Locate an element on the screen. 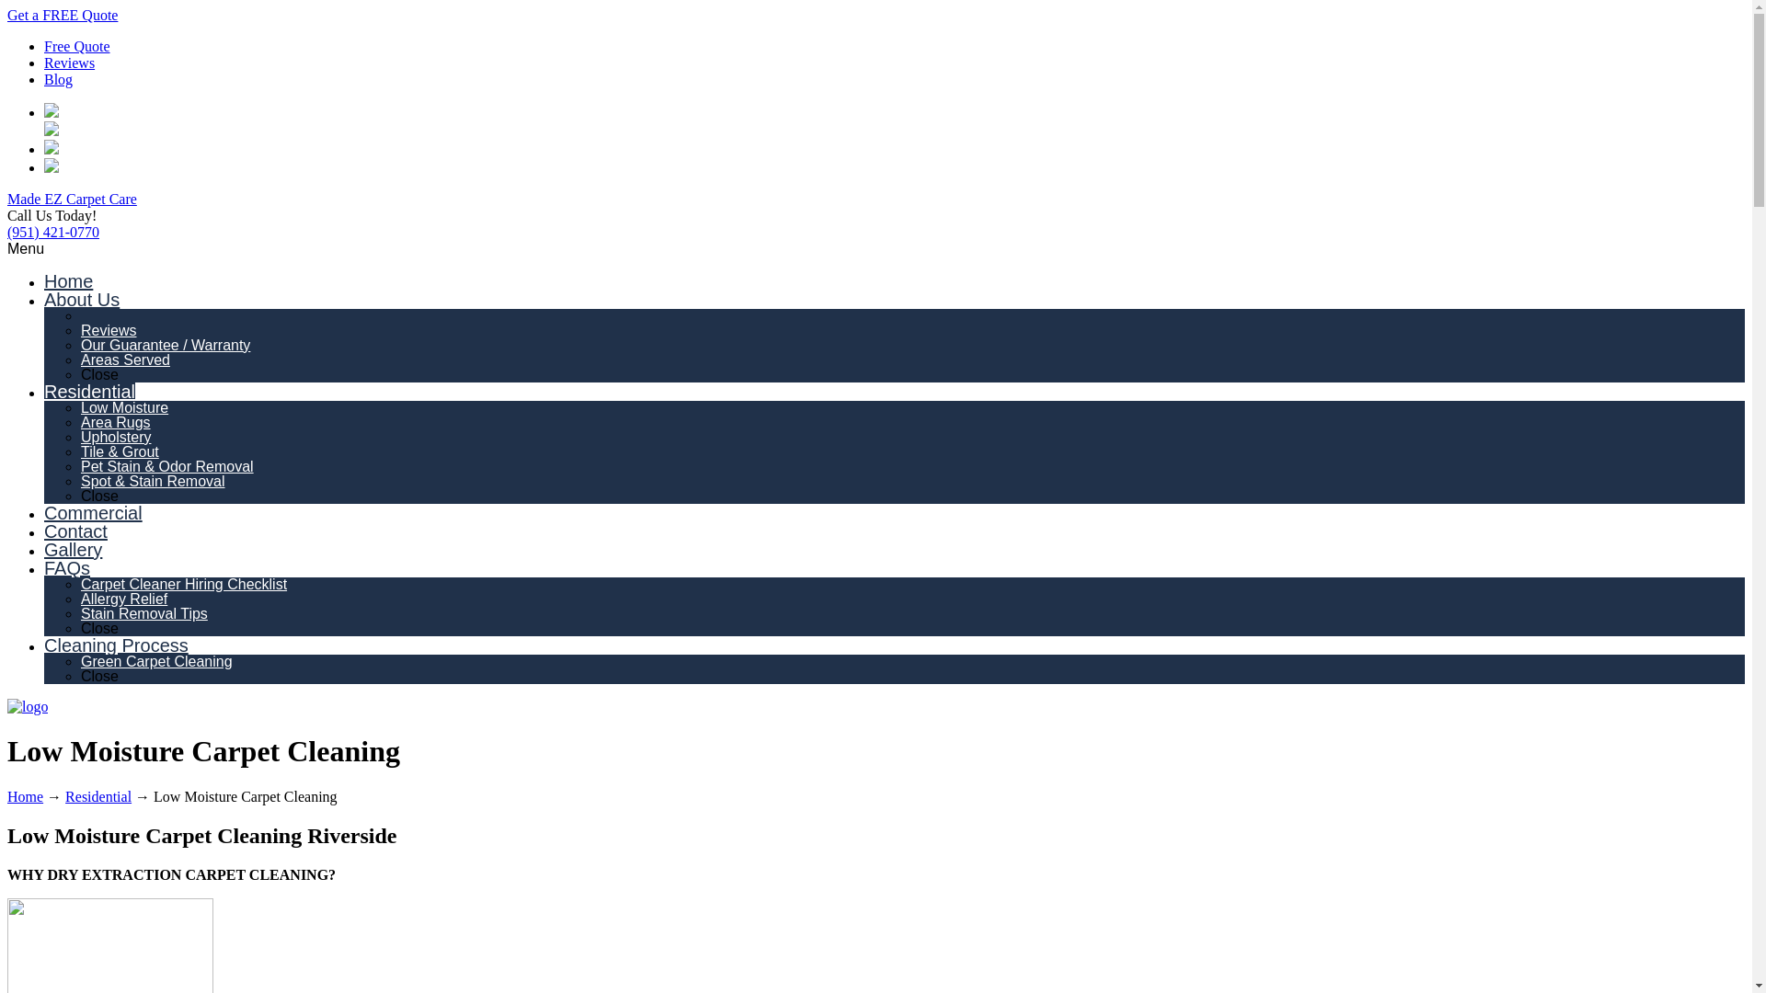 This screenshot has width=1766, height=993. Home is located at coordinates (24, 796).